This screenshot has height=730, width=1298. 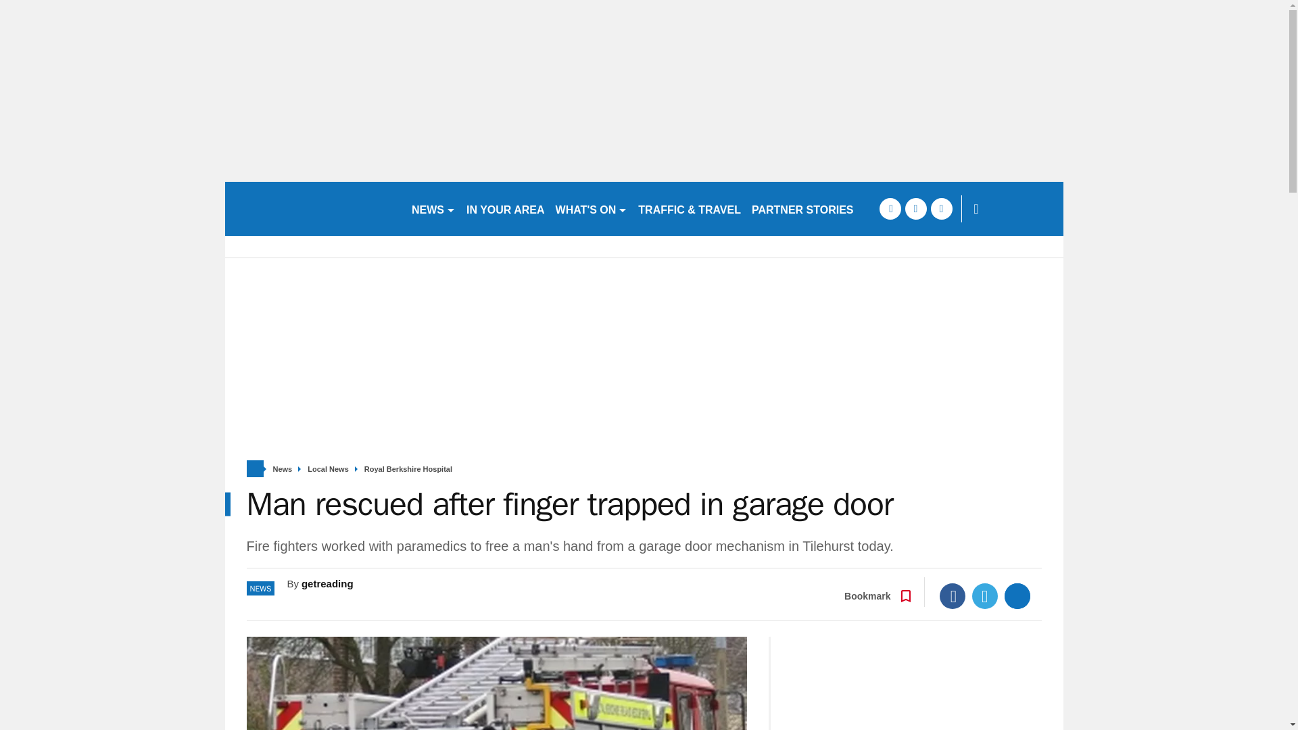 I want to click on PARTNER STORIES, so click(x=803, y=208).